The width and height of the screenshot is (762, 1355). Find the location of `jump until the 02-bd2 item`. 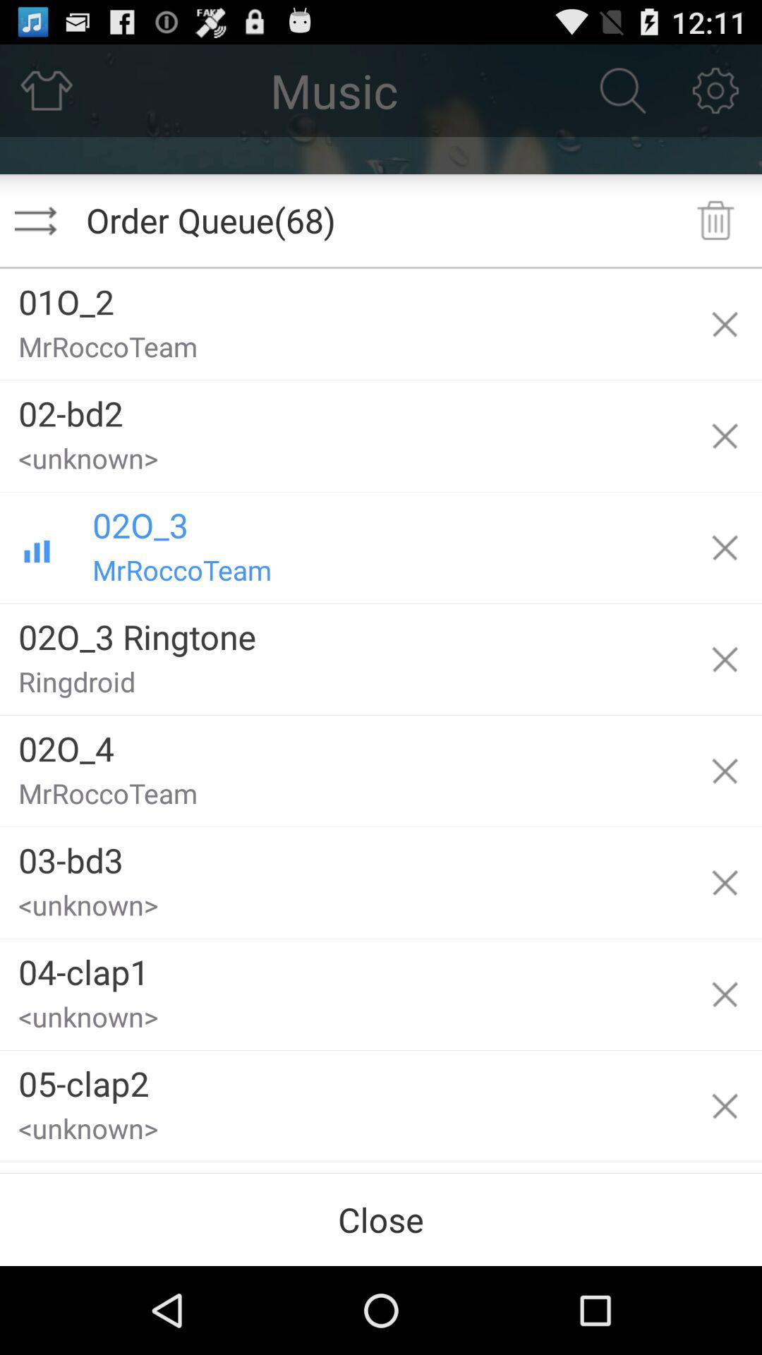

jump until the 02-bd2 item is located at coordinates (344, 408).